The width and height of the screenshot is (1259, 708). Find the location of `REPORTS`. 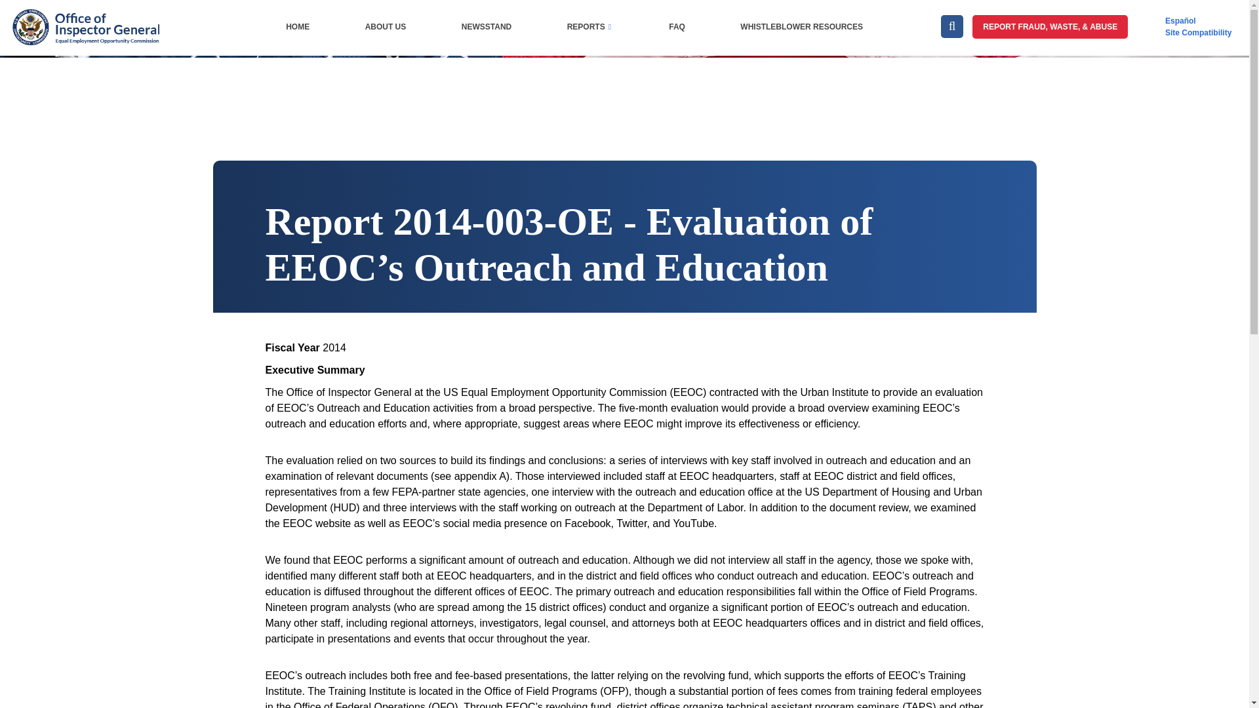

REPORTS is located at coordinates (590, 26).